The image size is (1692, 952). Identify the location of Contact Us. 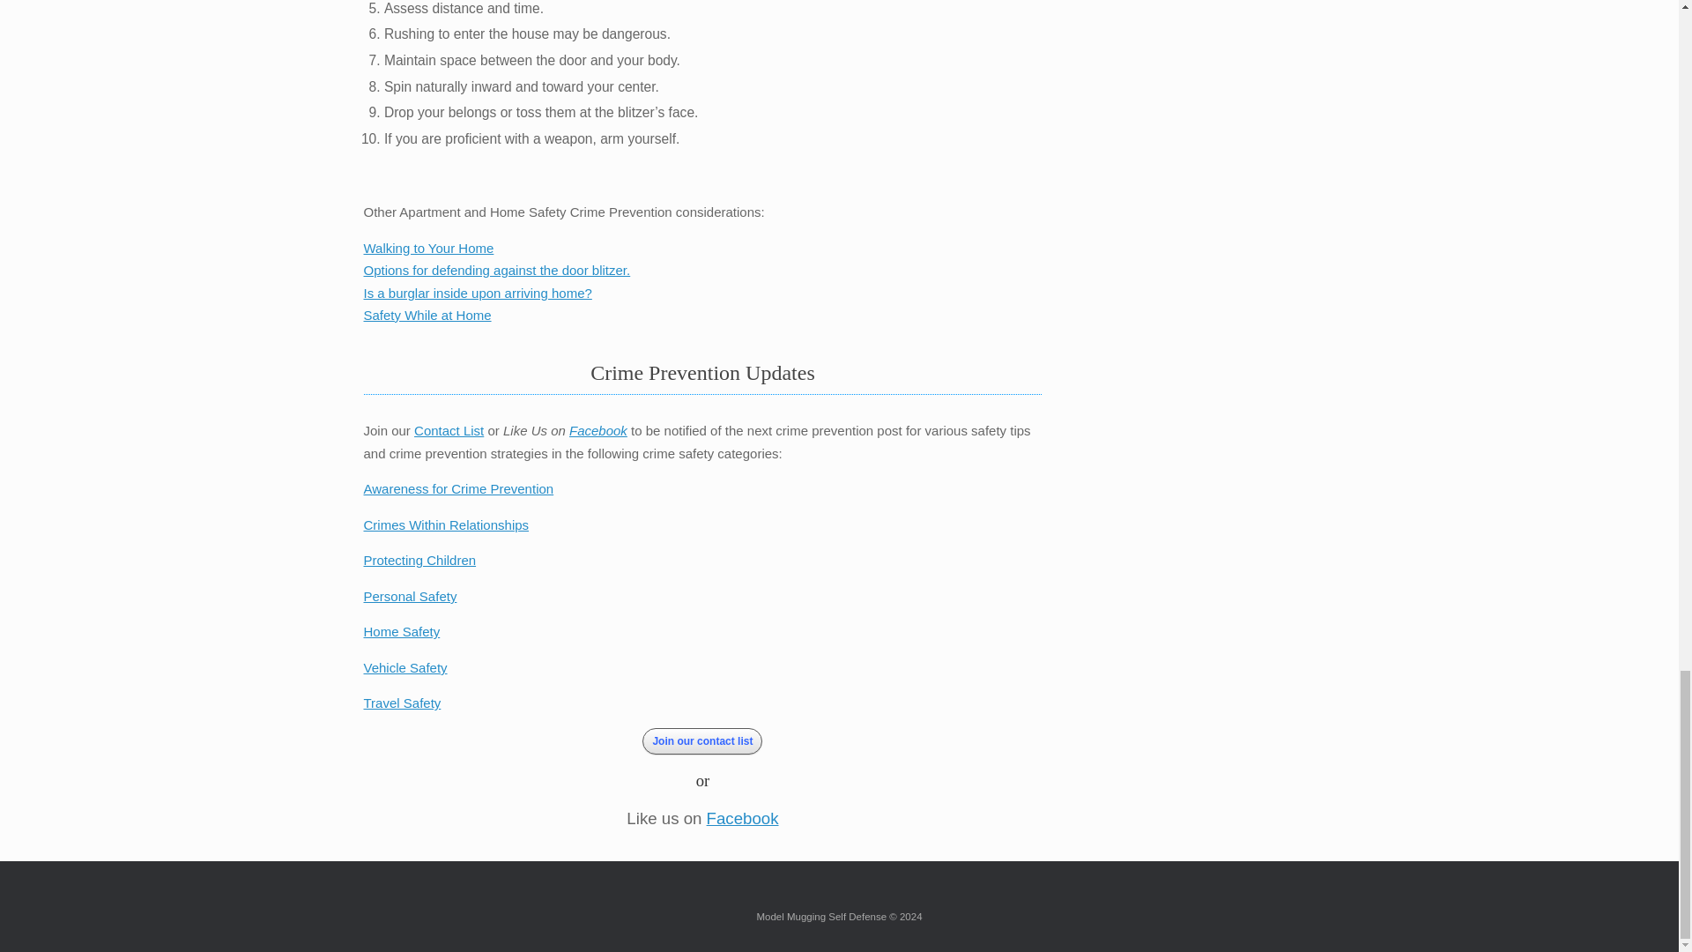
(449, 430).